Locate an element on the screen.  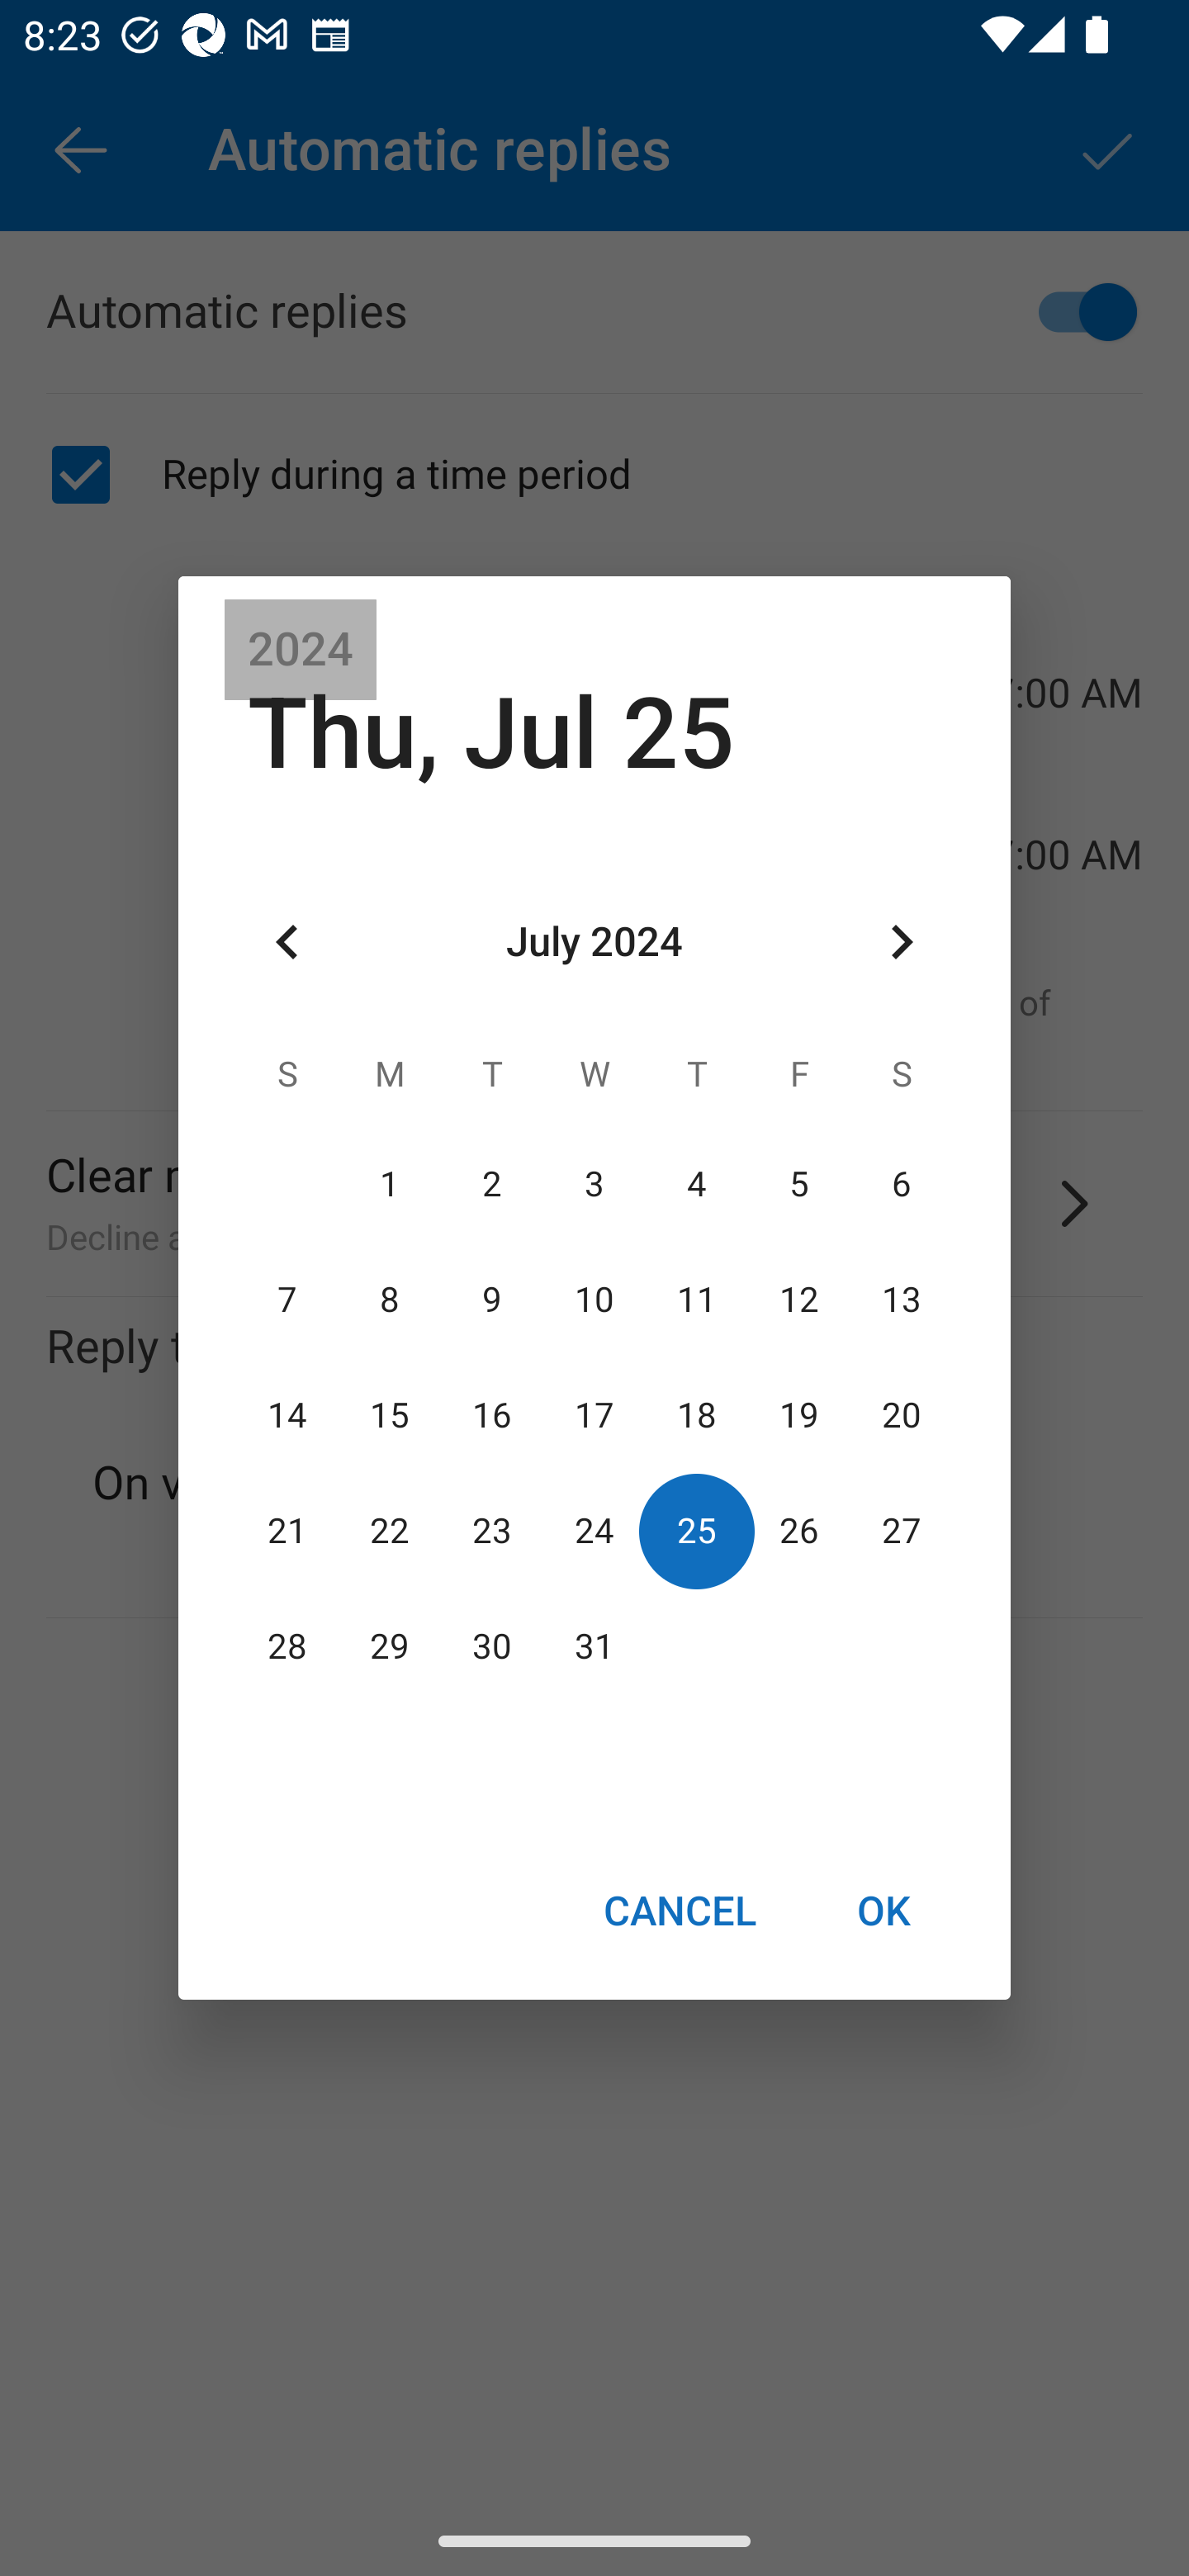
Next month is located at coordinates (902, 943).